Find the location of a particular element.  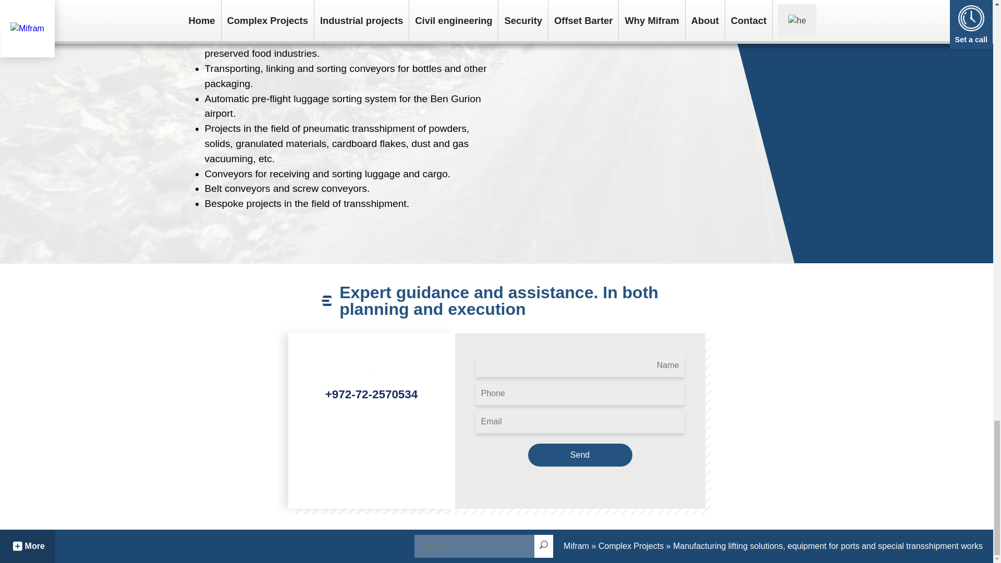

Complex Projects is located at coordinates (631, 546).